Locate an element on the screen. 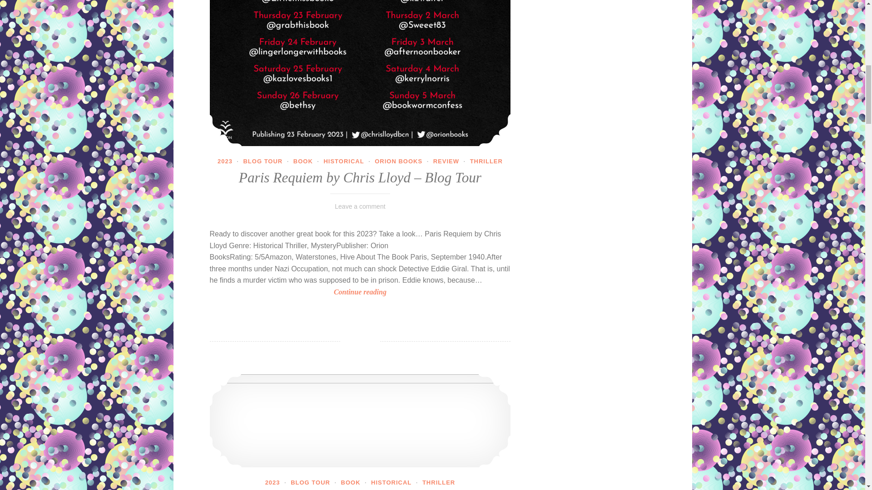  2023 is located at coordinates (225, 161).